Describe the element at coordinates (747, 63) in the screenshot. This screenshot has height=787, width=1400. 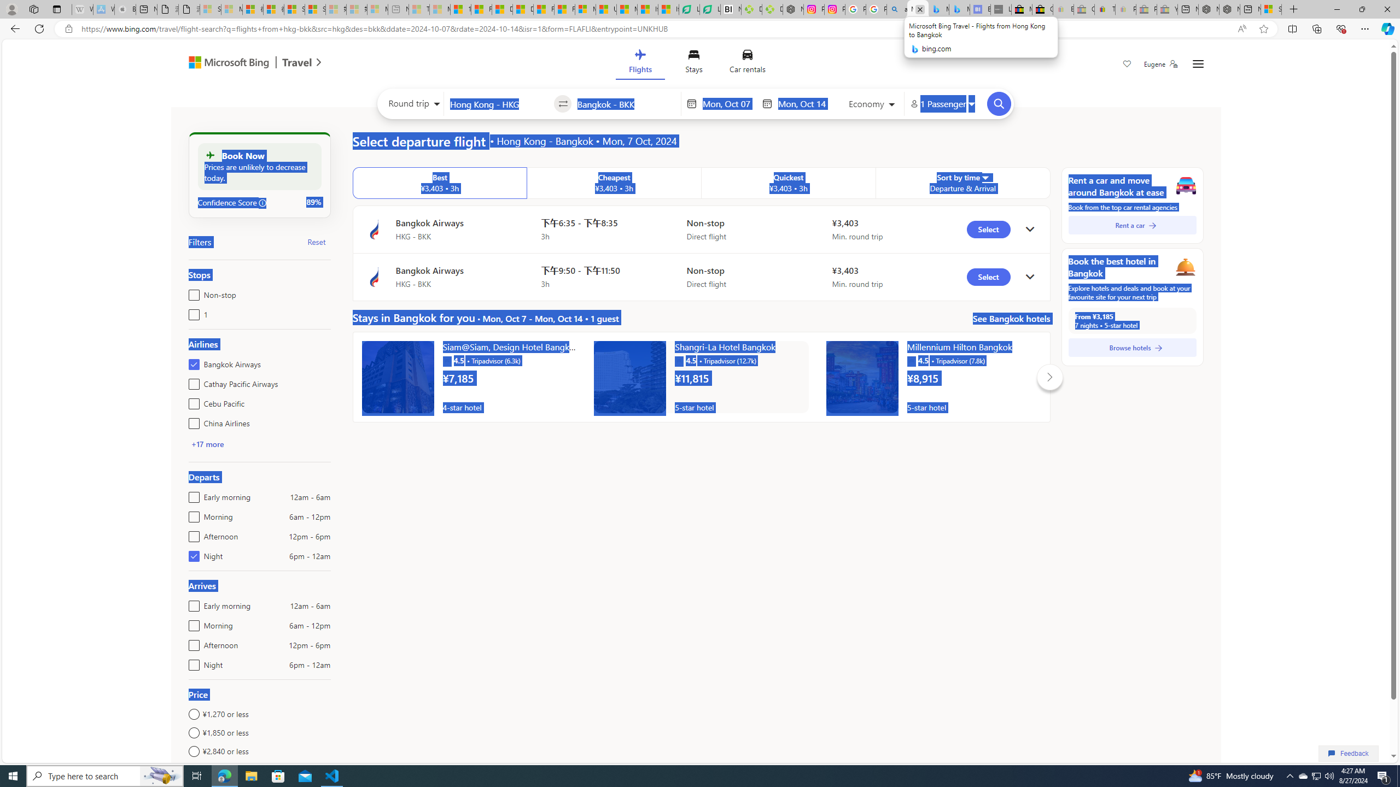
I see `Car rentals` at that location.